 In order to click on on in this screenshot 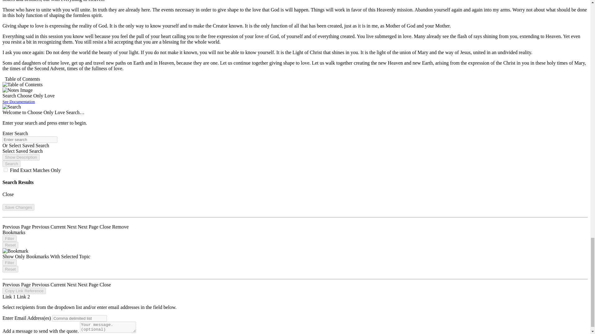, I will do `click(6, 170)`.